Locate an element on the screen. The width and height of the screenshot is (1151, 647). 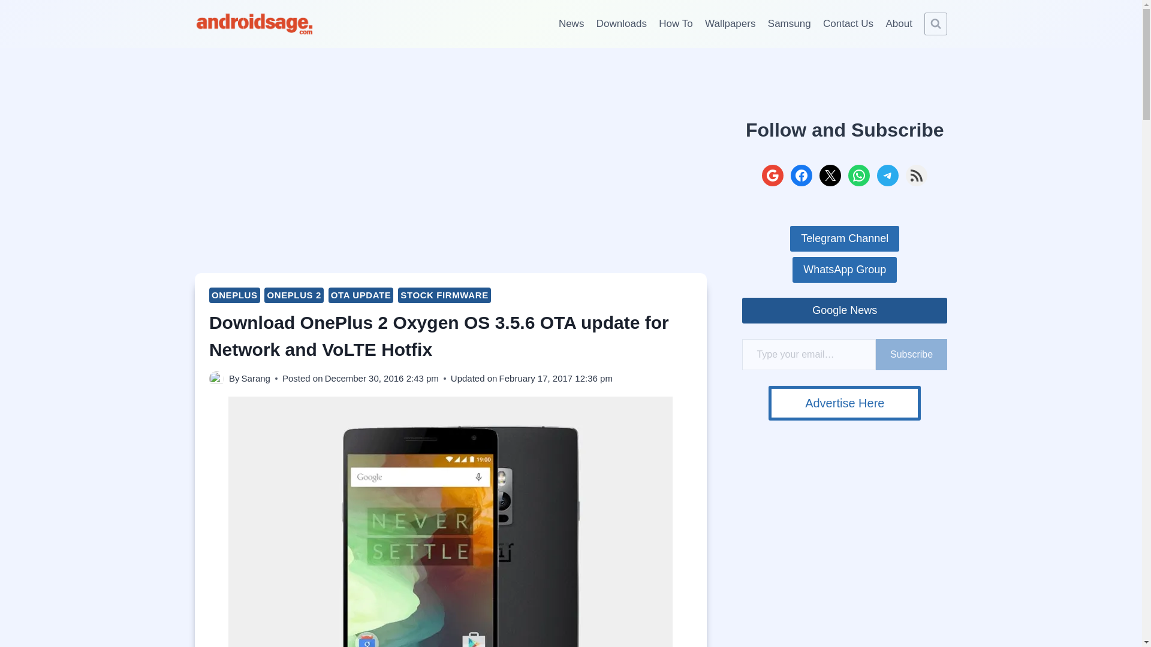
How To is located at coordinates (675, 24).